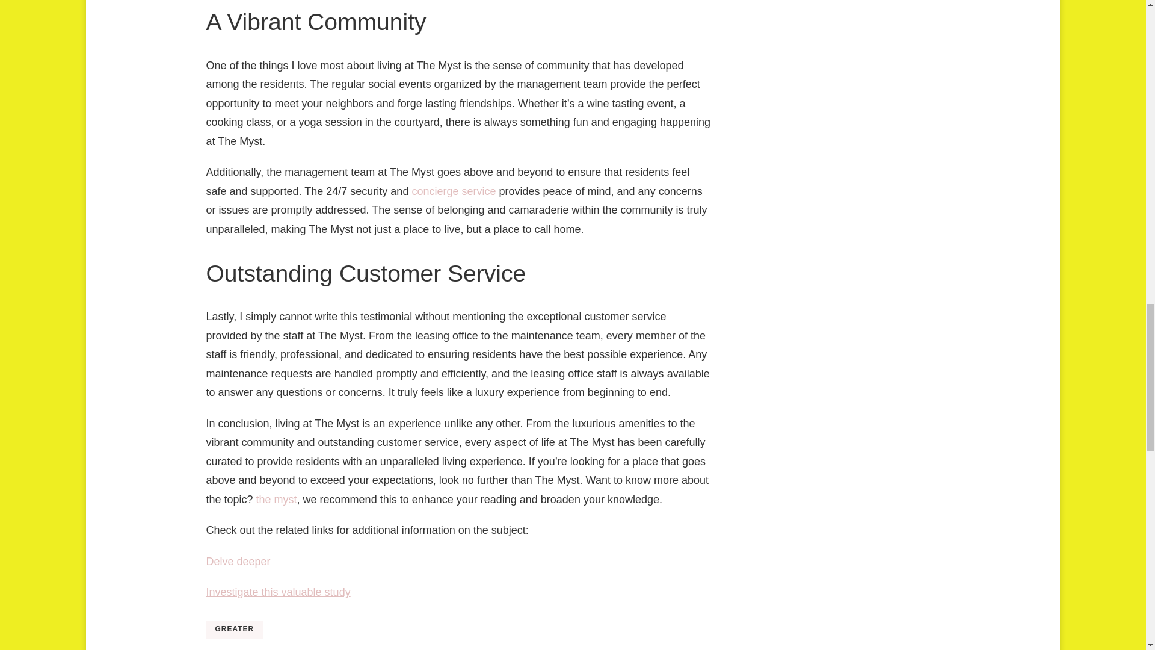  Describe the element at coordinates (277, 500) in the screenshot. I see `the myst` at that location.